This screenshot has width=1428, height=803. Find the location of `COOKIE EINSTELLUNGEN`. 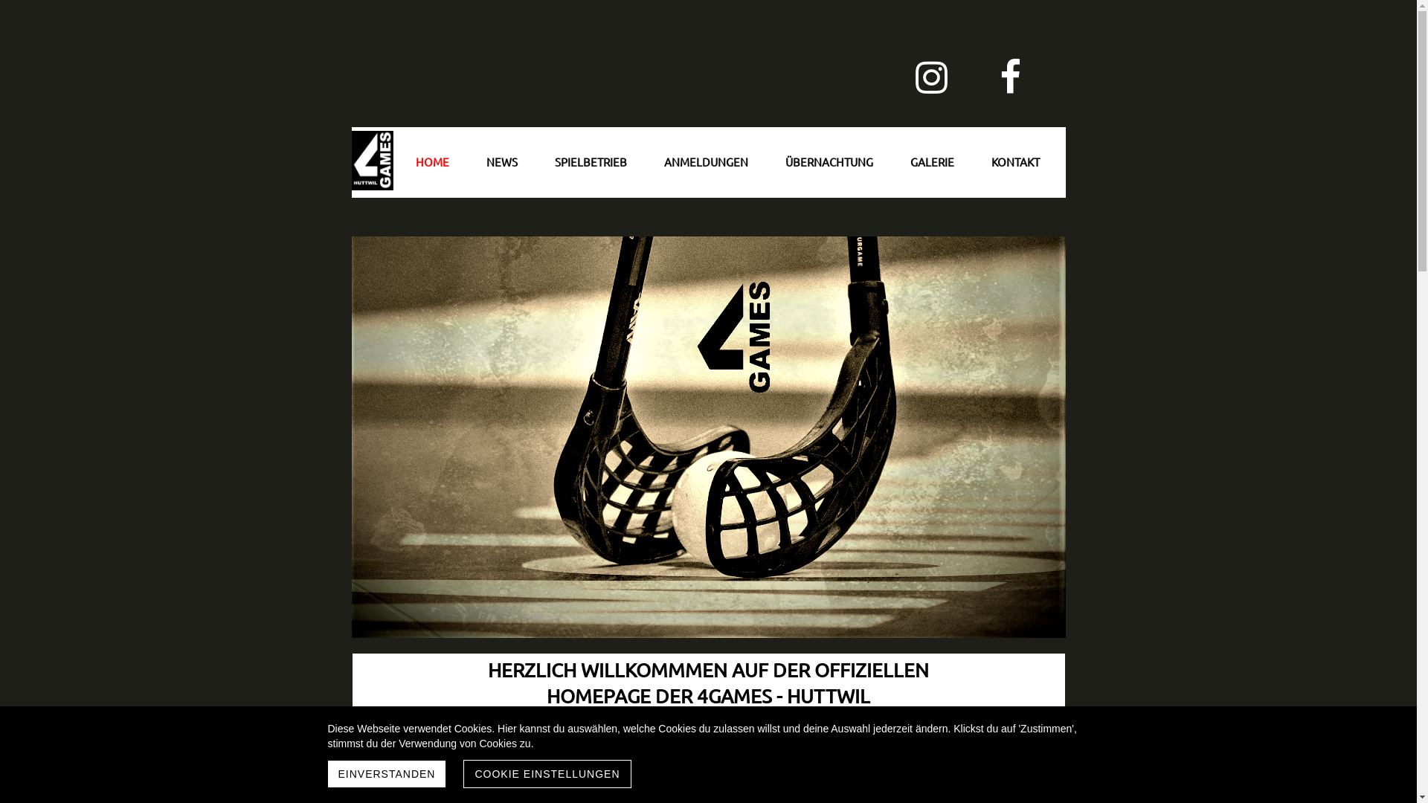

COOKIE EINSTELLUNGEN is located at coordinates (547, 774).